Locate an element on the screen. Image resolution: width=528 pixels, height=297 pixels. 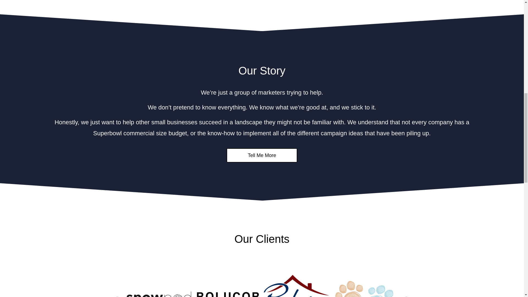
Tell Me More is located at coordinates (262, 155).